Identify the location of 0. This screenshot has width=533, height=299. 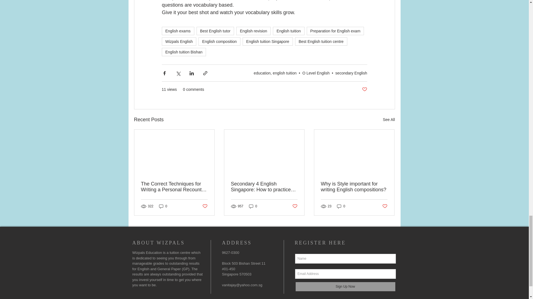
(163, 206).